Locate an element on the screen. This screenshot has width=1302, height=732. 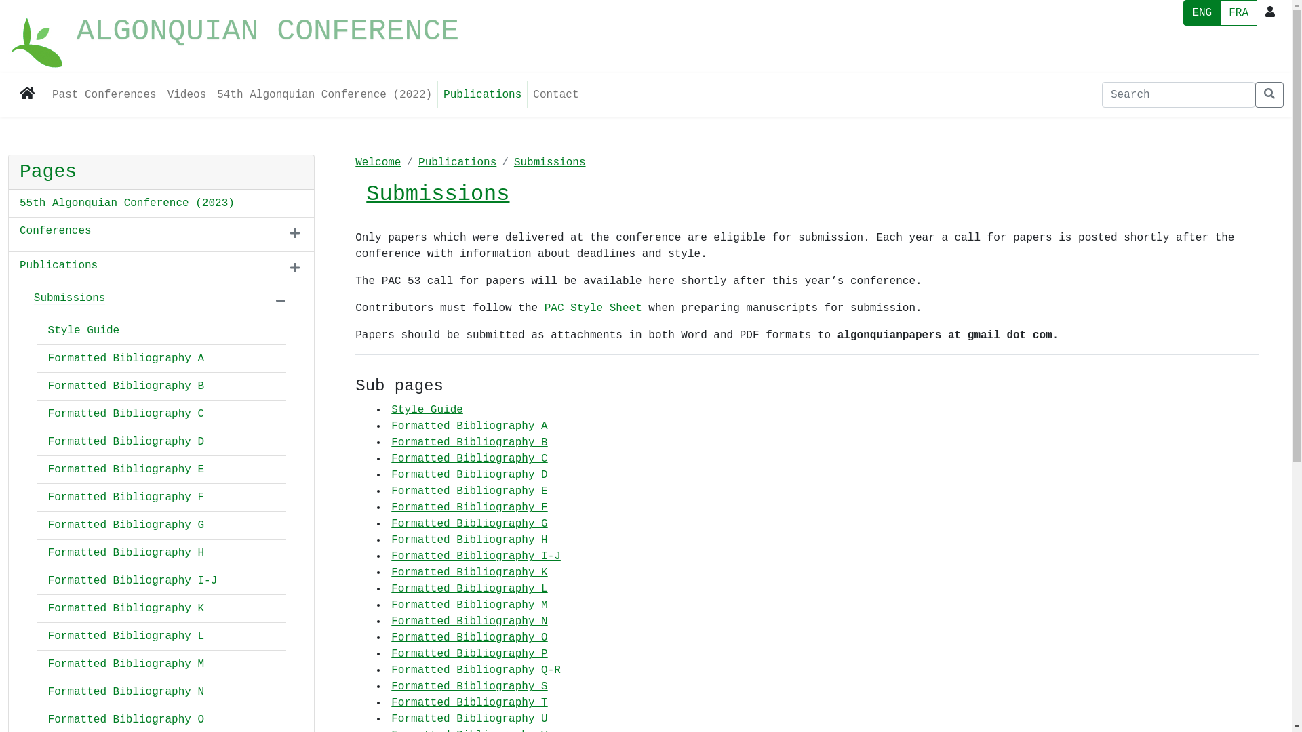
Formatted Bibliography C is located at coordinates (126, 414).